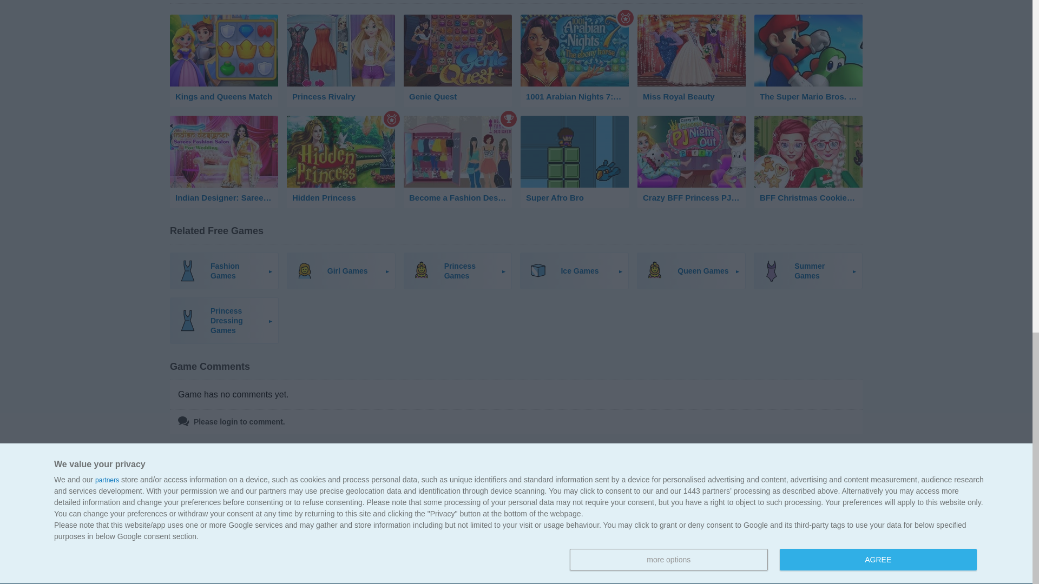 This screenshot has height=584, width=1039. What do you see at coordinates (808, 270) in the screenshot?
I see `Summer Games` at bounding box center [808, 270].